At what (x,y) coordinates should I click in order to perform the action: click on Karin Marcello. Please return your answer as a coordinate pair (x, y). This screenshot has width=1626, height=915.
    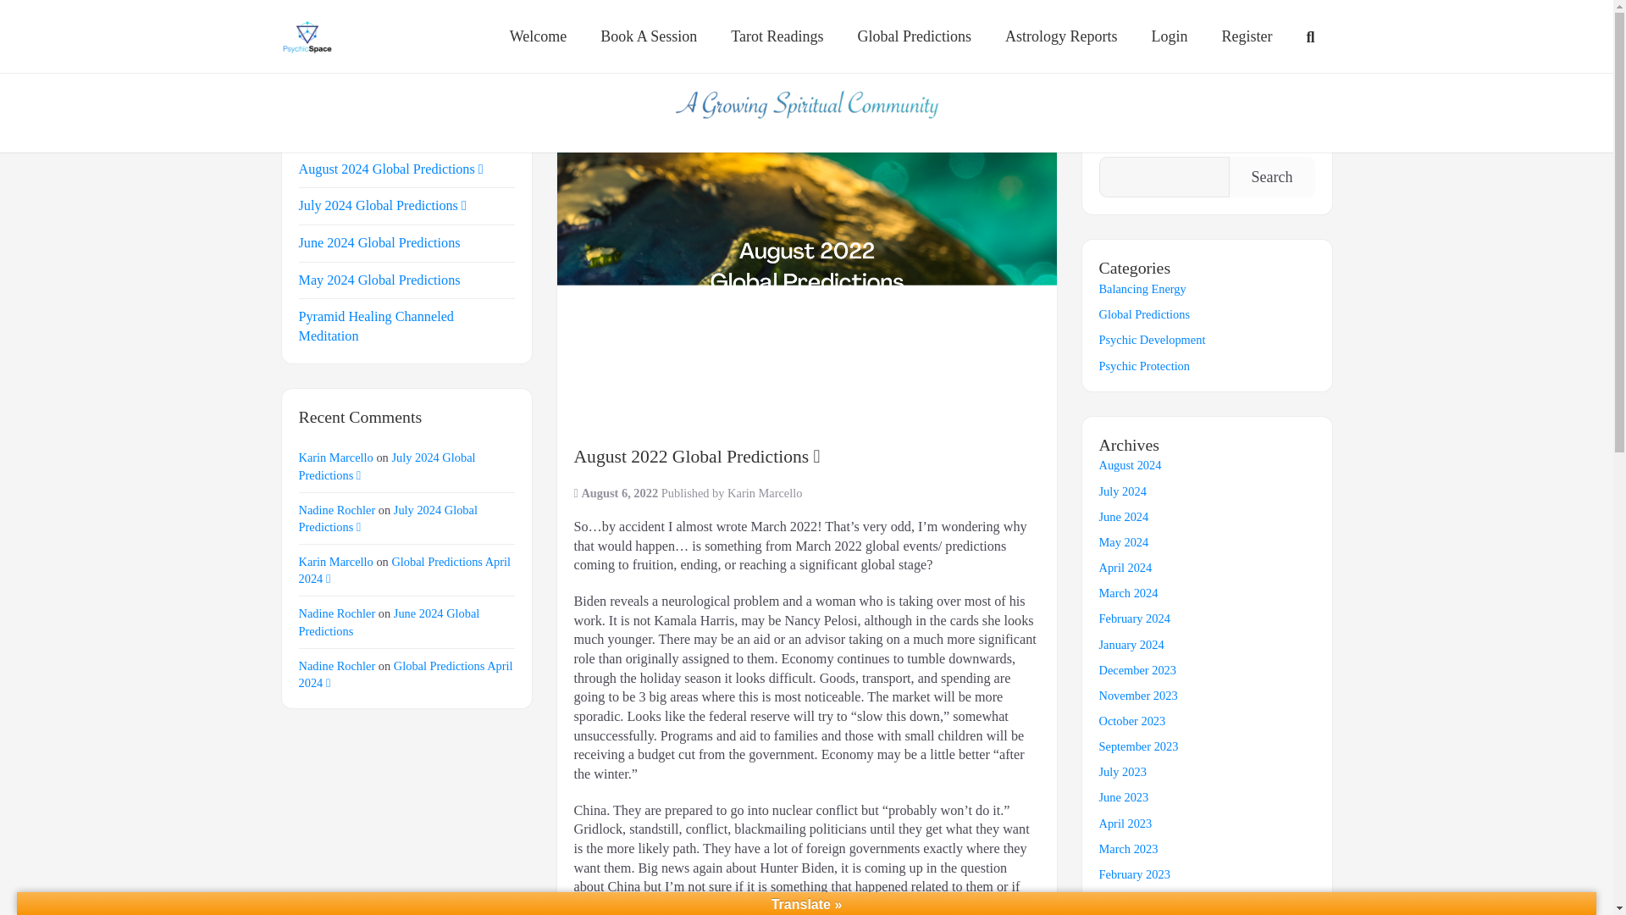
    Looking at the image, I should click on (764, 492).